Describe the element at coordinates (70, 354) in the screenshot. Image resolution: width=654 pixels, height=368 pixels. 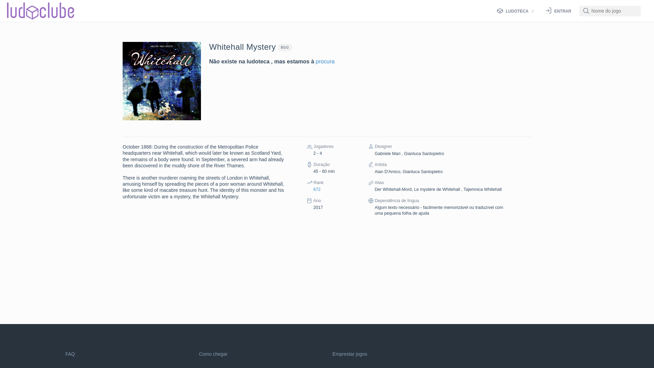
I see `FAQ` at that location.